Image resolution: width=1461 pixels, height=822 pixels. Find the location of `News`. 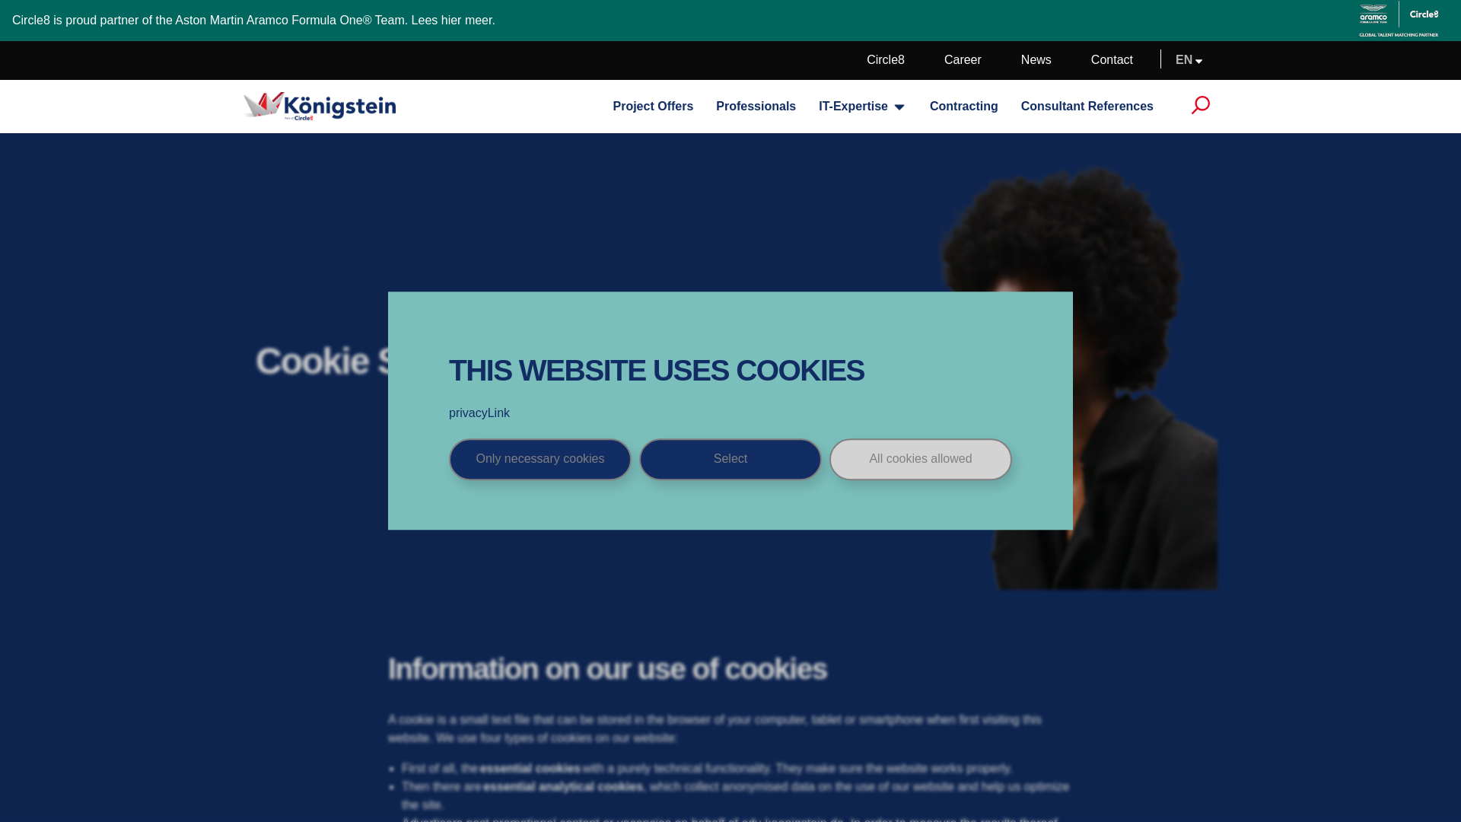

News is located at coordinates (1036, 59).